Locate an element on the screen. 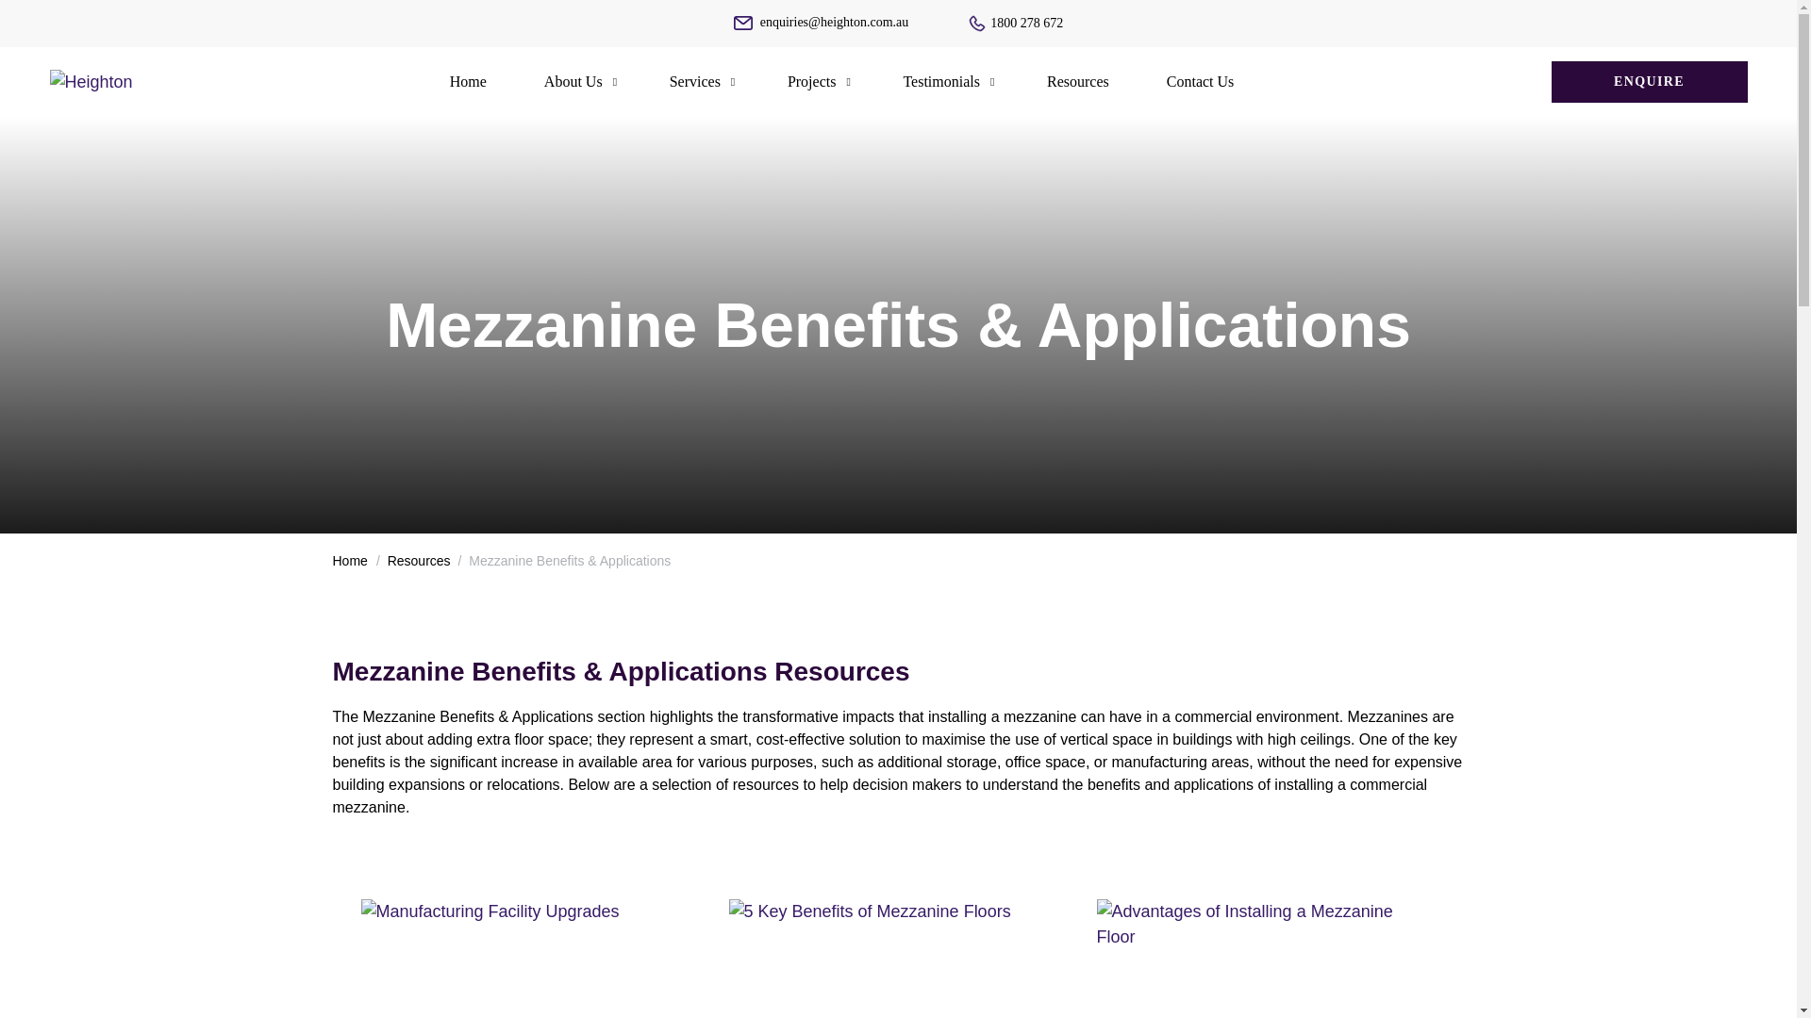 The width and height of the screenshot is (1811, 1018). Resources is located at coordinates (419, 560).